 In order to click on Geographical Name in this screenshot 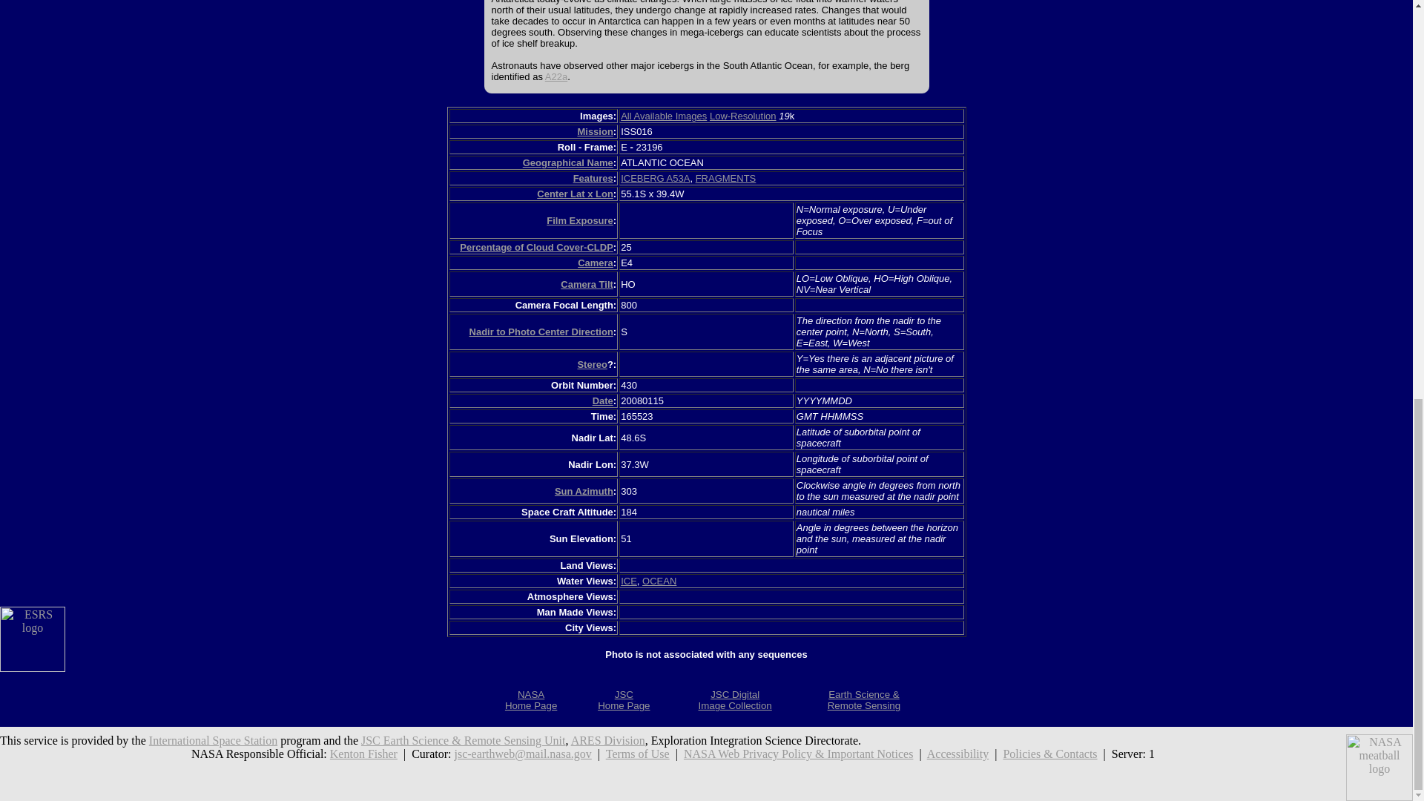, I will do `click(655, 178)`.